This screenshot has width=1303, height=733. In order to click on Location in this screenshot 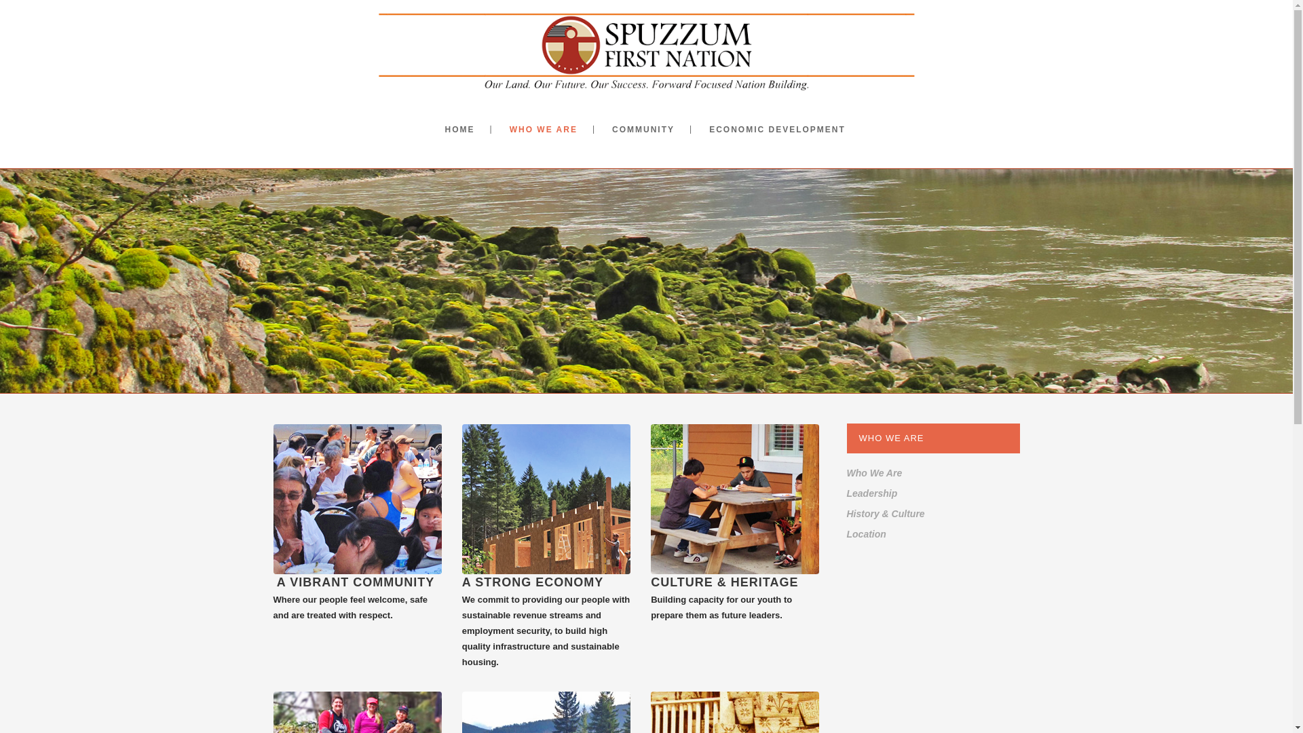, I will do `click(866, 533)`.